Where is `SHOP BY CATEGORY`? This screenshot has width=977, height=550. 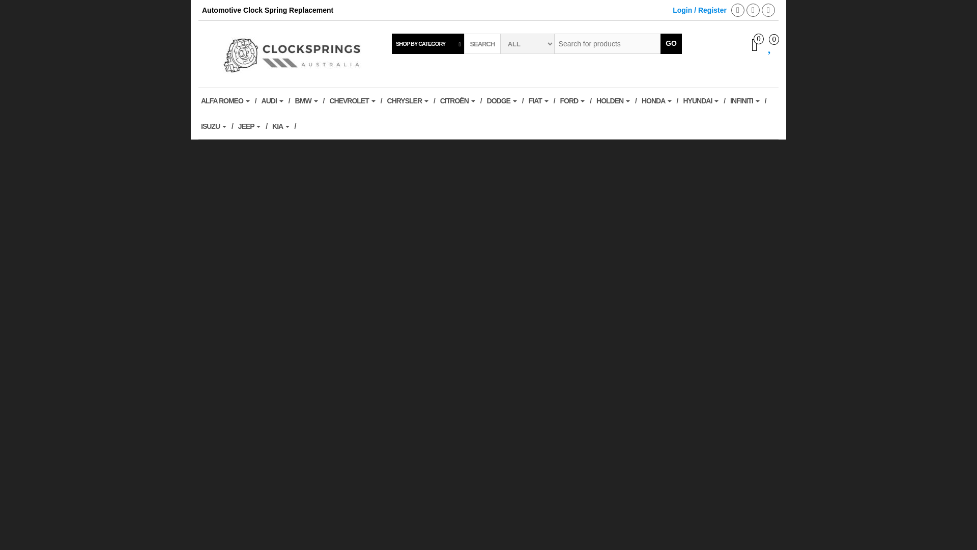
SHOP BY CATEGORY is located at coordinates (428, 43).